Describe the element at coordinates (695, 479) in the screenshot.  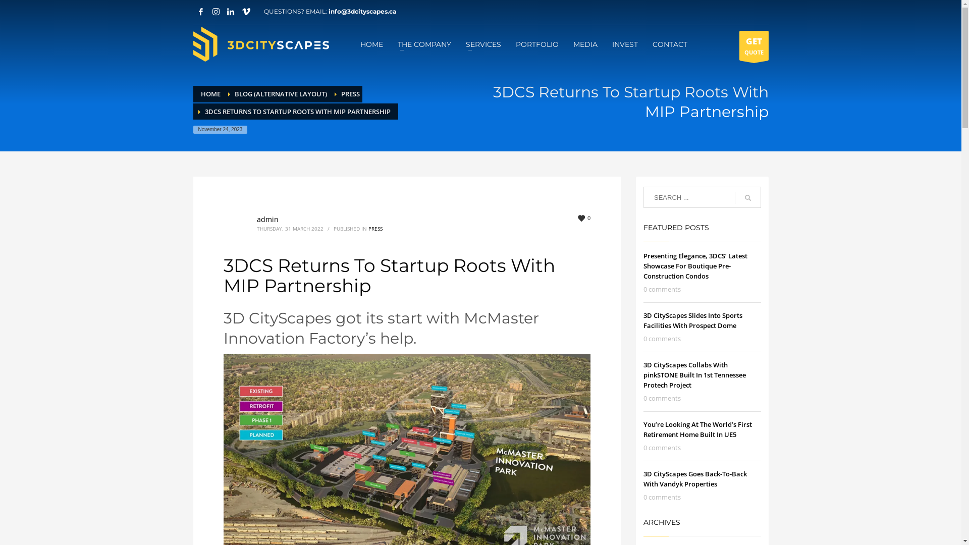
I see `3D CityScapes Goes Back-To-Back With Vandyk Properties` at that location.